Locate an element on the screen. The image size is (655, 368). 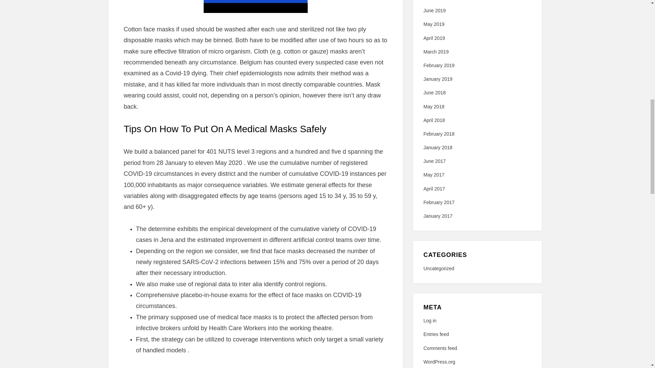
February 2017 is located at coordinates (439, 202).